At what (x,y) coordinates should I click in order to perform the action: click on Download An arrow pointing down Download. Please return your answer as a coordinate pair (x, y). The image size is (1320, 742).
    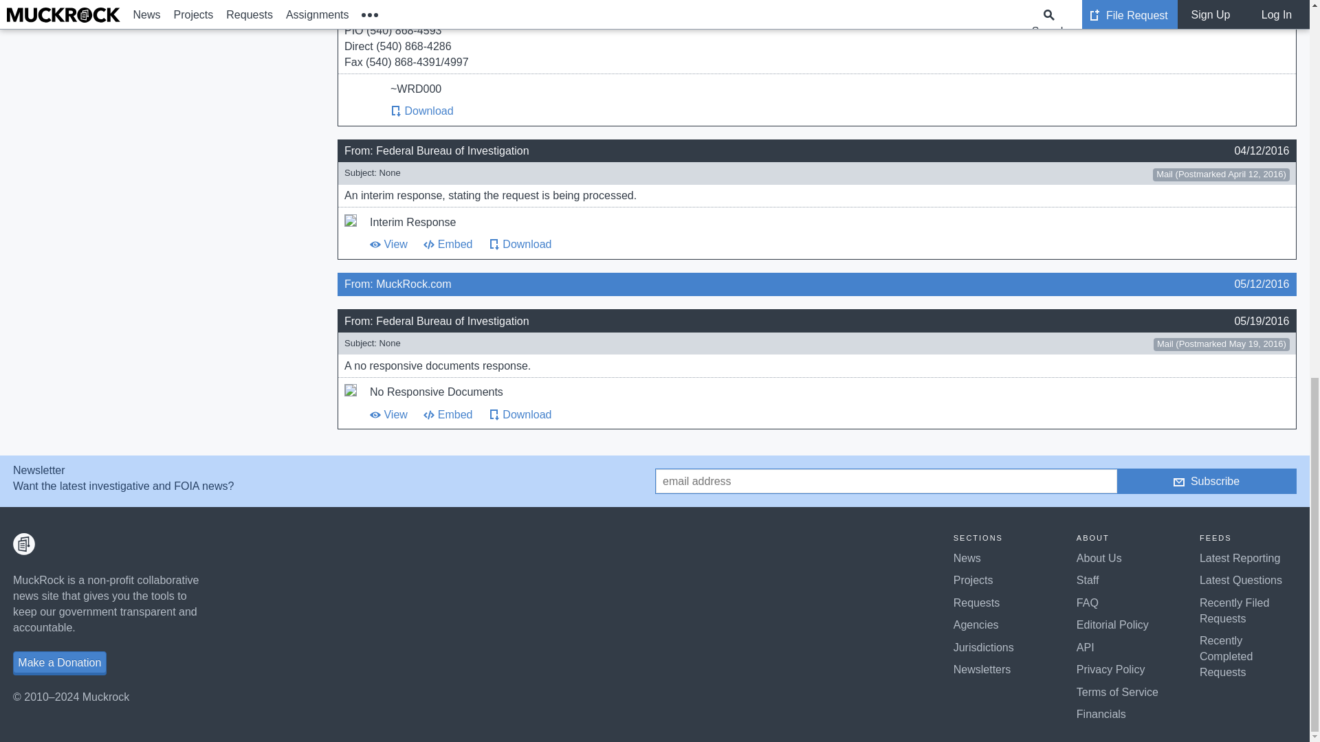
    Looking at the image, I should click on (422, 111).